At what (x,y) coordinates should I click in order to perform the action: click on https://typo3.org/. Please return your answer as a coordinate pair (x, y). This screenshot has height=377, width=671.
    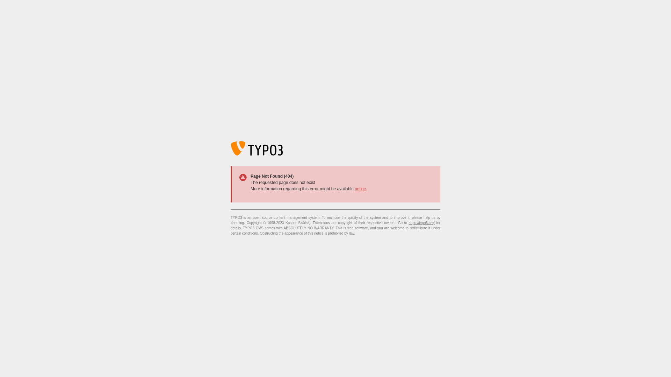
    Looking at the image, I should click on (421, 223).